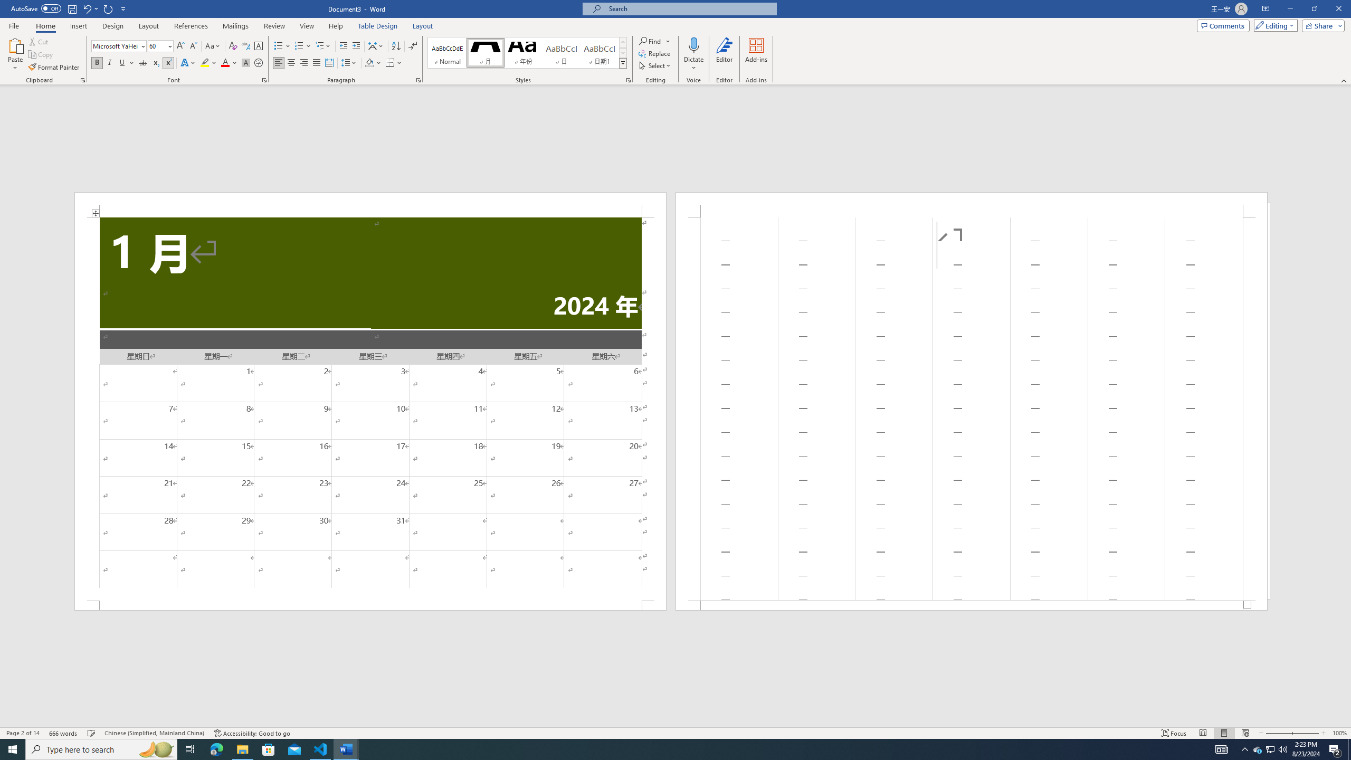 This screenshot has height=760, width=1351. What do you see at coordinates (109, 8) in the screenshot?
I see `Repeat Superscript` at bounding box center [109, 8].